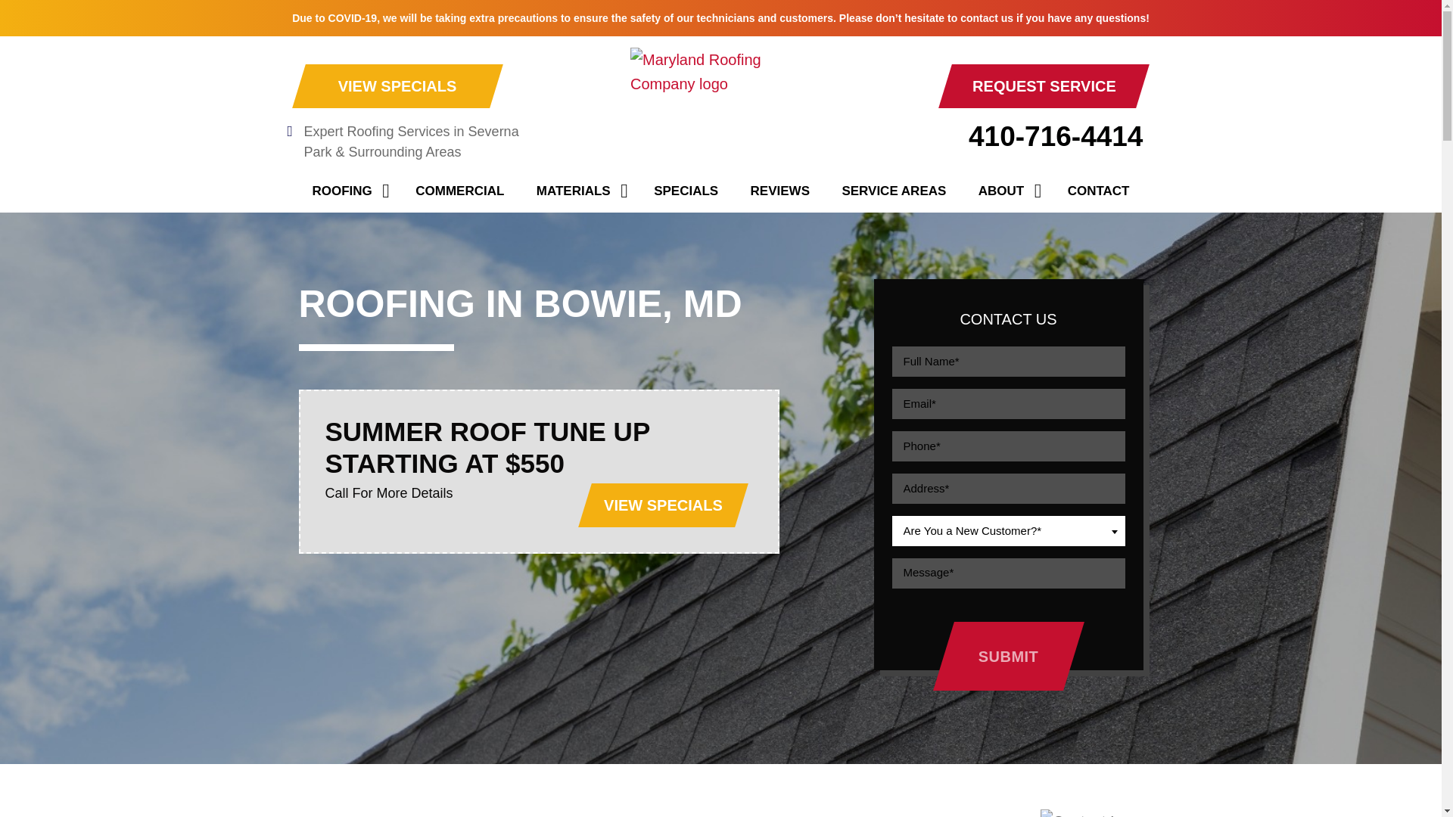  What do you see at coordinates (686, 191) in the screenshot?
I see `SPECIALS` at bounding box center [686, 191].